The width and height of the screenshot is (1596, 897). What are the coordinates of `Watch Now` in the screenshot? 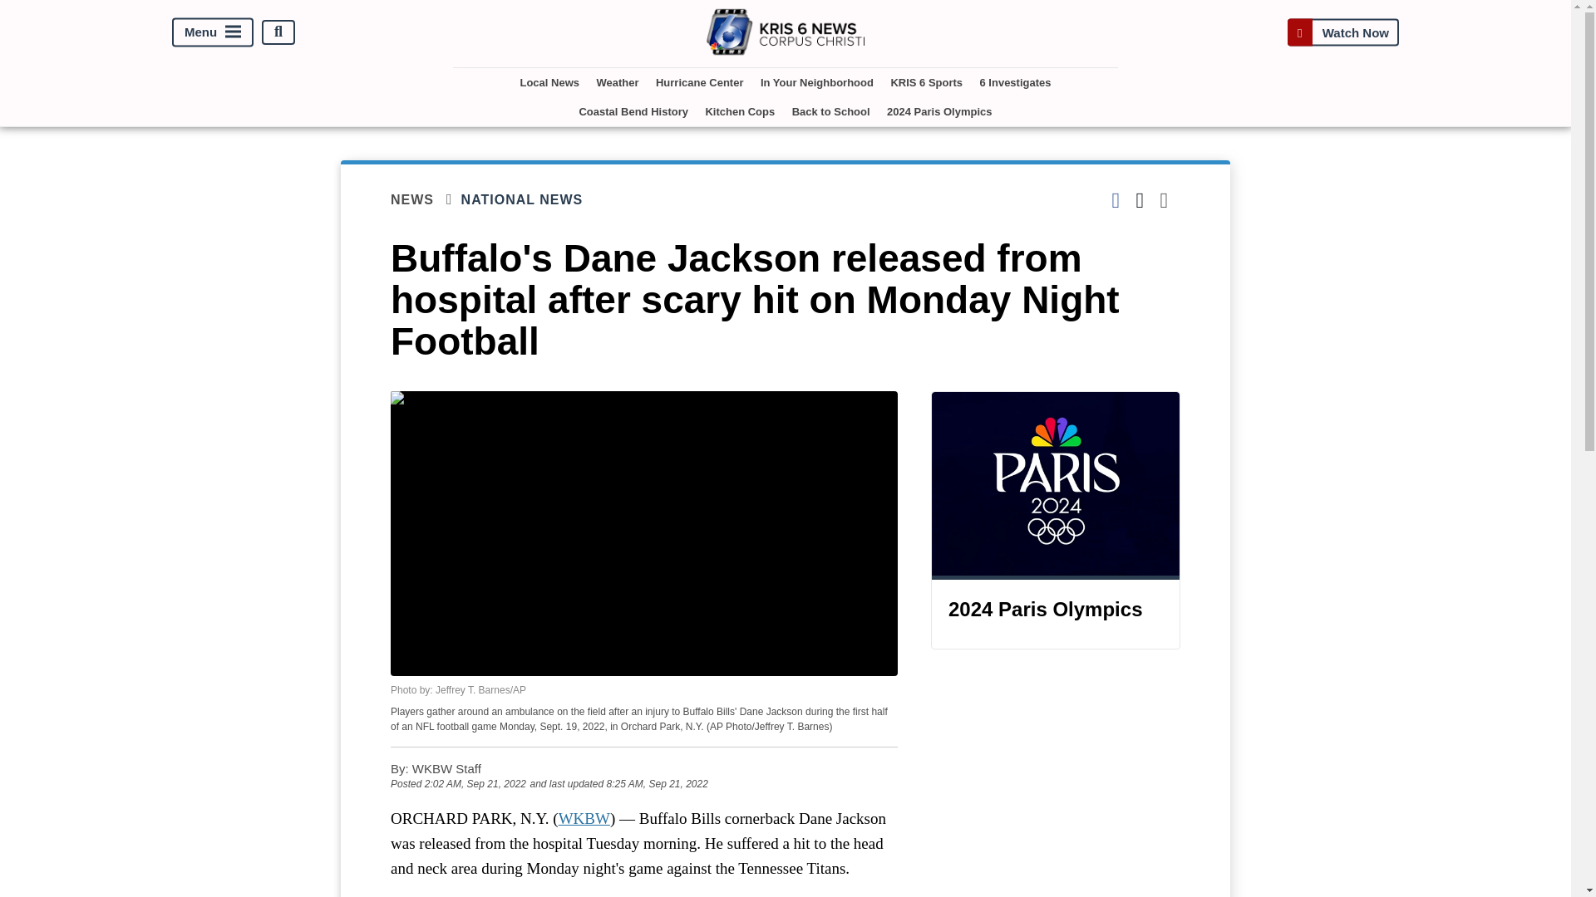 It's located at (1342, 32).